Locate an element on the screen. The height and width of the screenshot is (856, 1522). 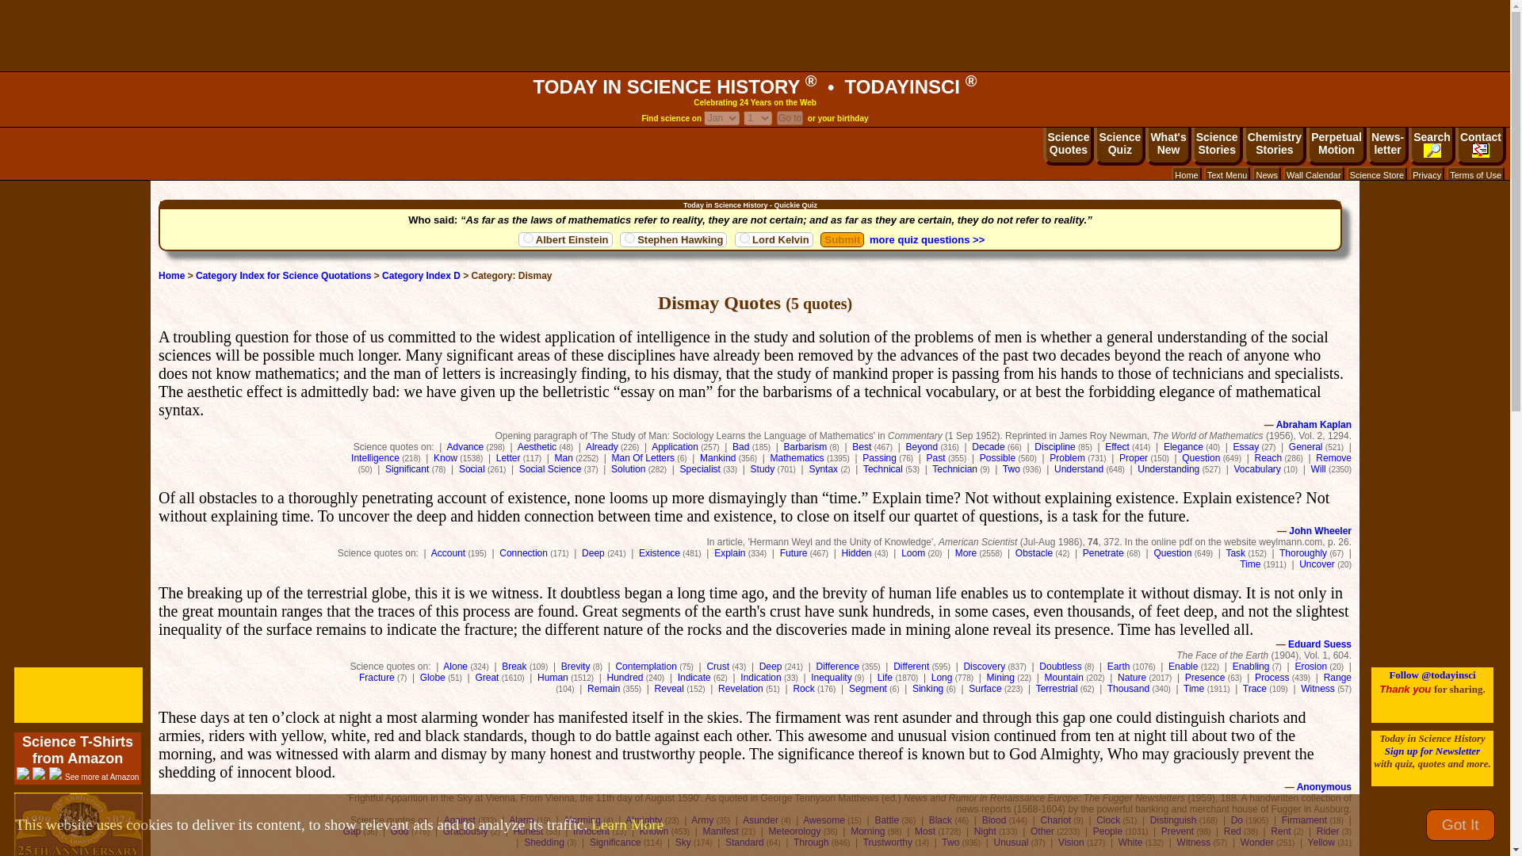
Elegance is located at coordinates (1376, 174).